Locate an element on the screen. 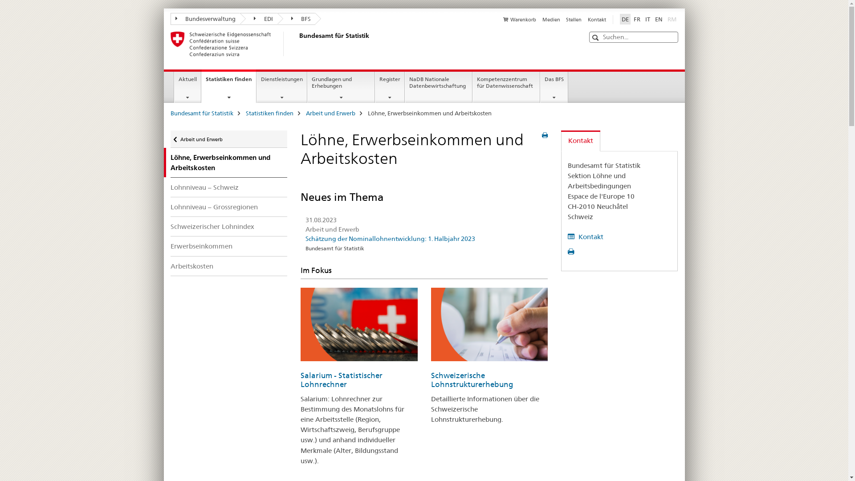 The height and width of the screenshot is (481, 855). Statistiken finden is located at coordinates (270, 113).